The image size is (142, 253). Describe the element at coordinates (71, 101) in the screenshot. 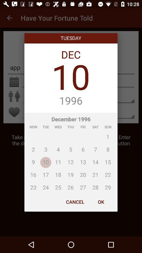

I see `jump until 1996 icon` at that location.